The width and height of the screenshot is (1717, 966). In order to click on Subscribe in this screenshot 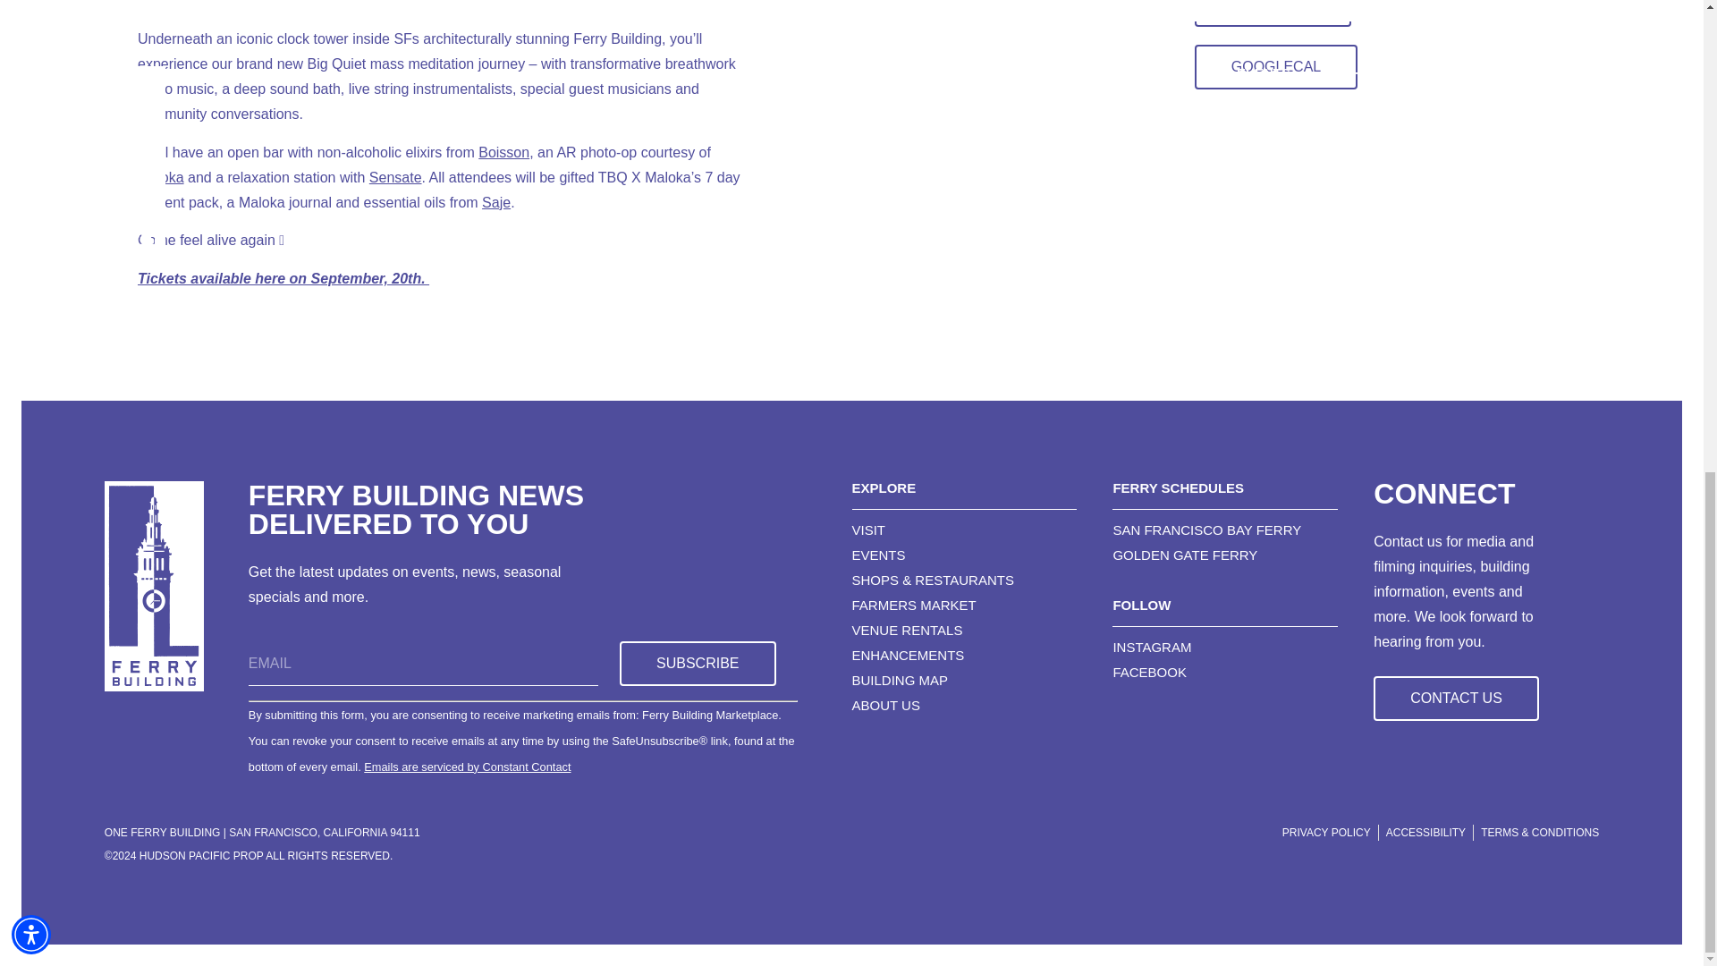, I will do `click(698, 664)`.